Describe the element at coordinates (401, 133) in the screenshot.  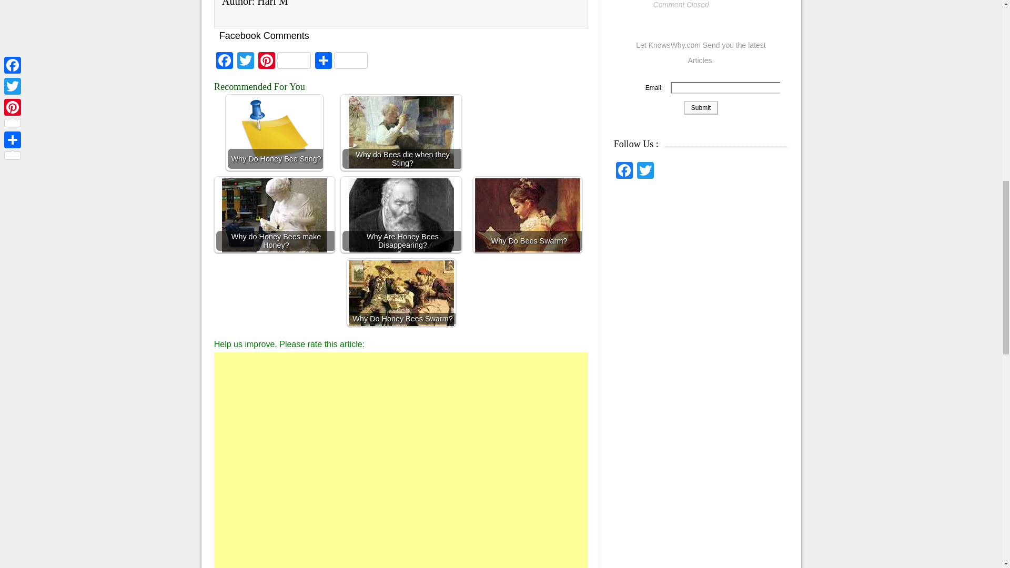
I see `Why do Bees die when they Sting?` at that location.